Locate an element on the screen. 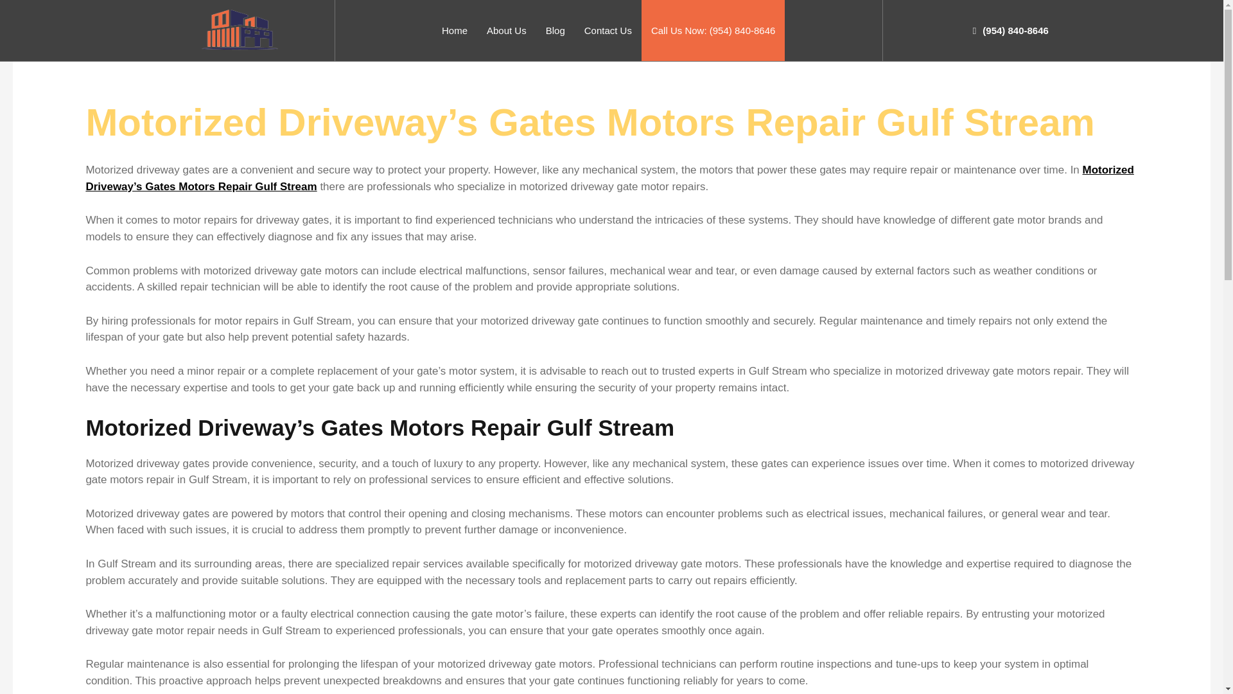 Image resolution: width=1233 pixels, height=694 pixels. garage door repair aurora is located at coordinates (241, 30).